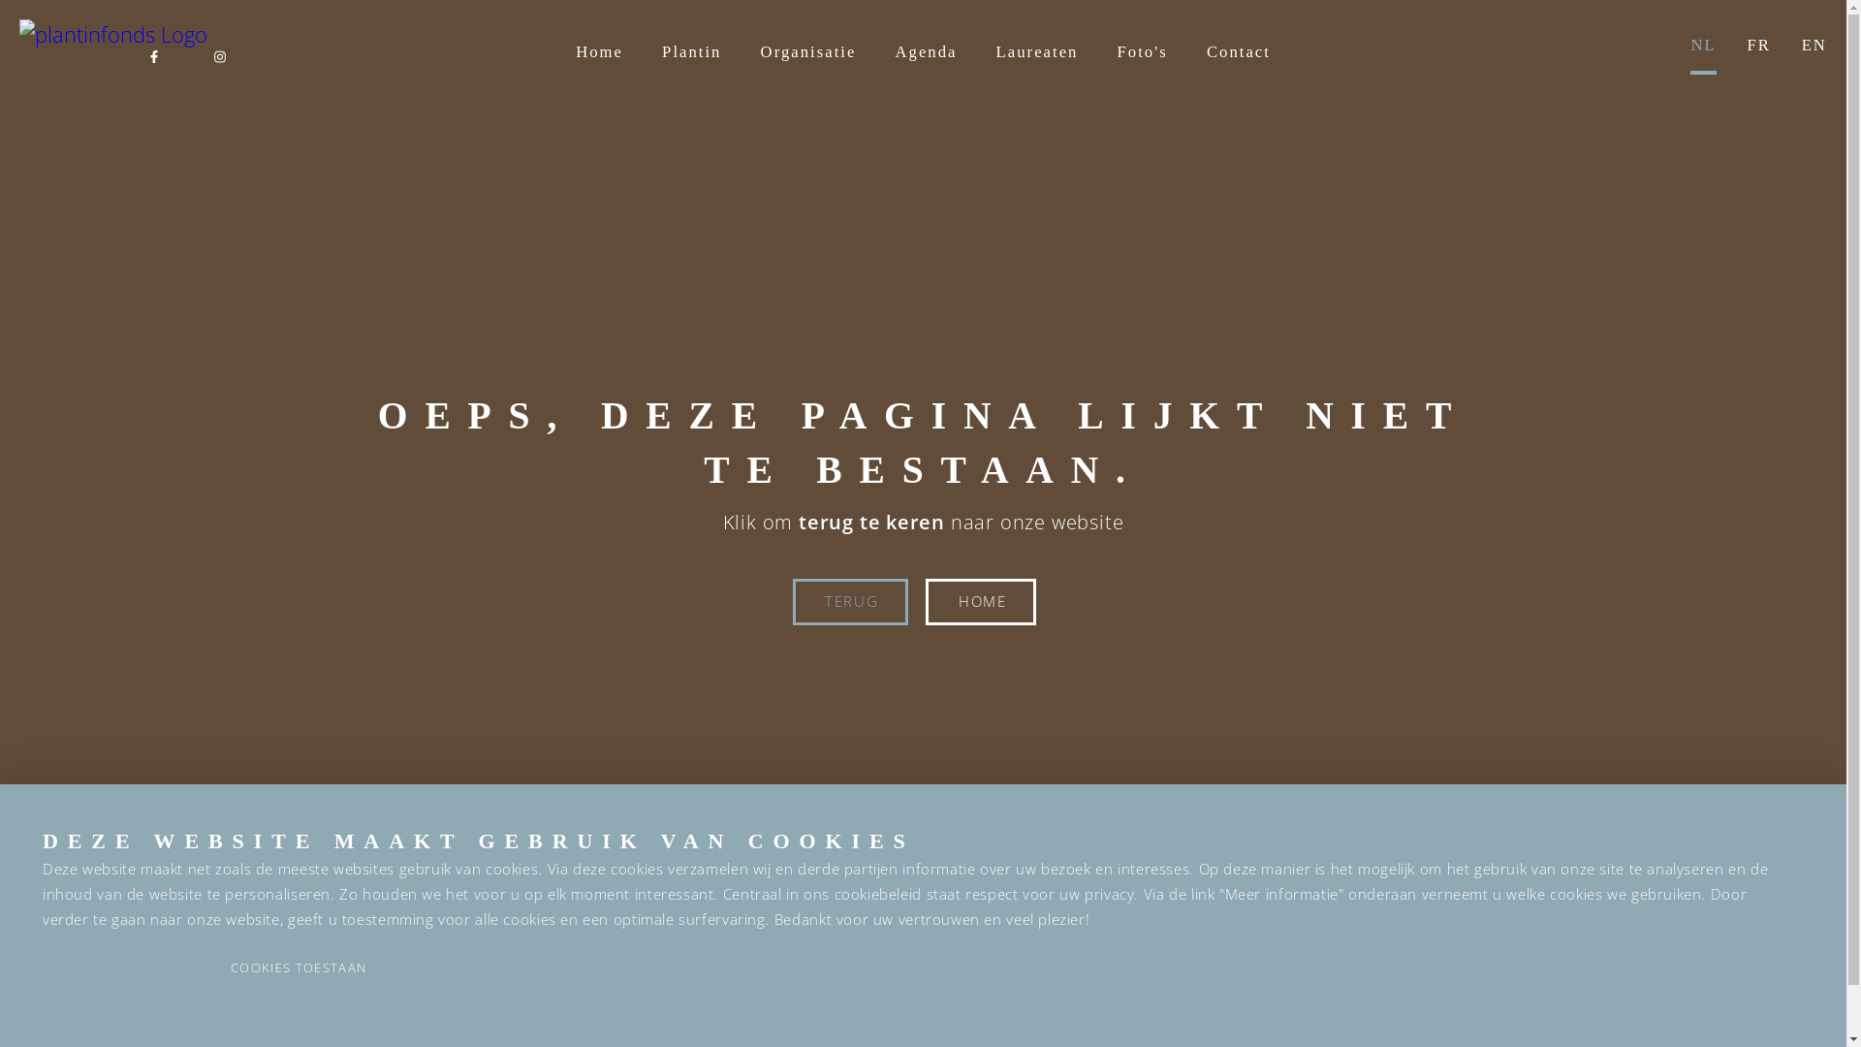  I want to click on NL, so click(1703, 45).